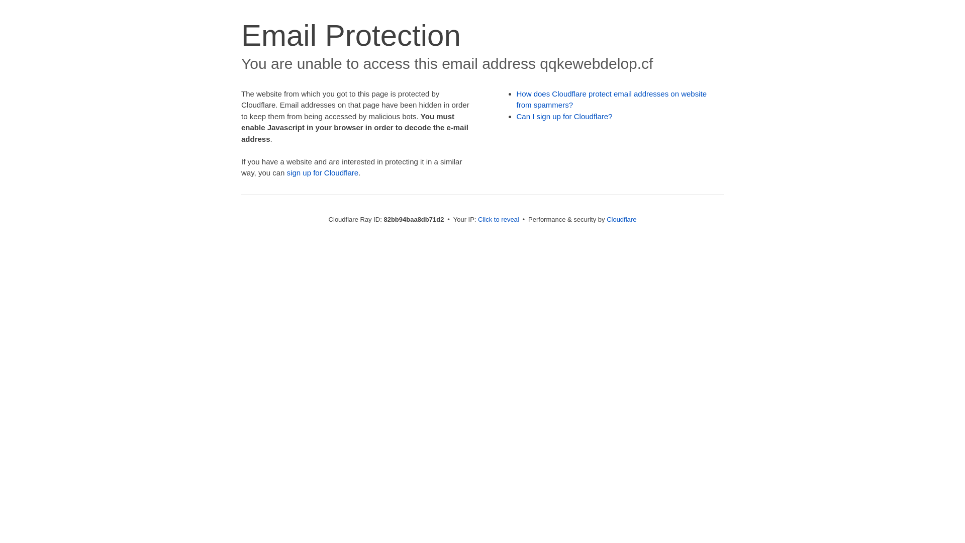 This screenshot has width=965, height=543. What do you see at coordinates (499, 219) in the screenshot?
I see `Click to reveal` at bounding box center [499, 219].